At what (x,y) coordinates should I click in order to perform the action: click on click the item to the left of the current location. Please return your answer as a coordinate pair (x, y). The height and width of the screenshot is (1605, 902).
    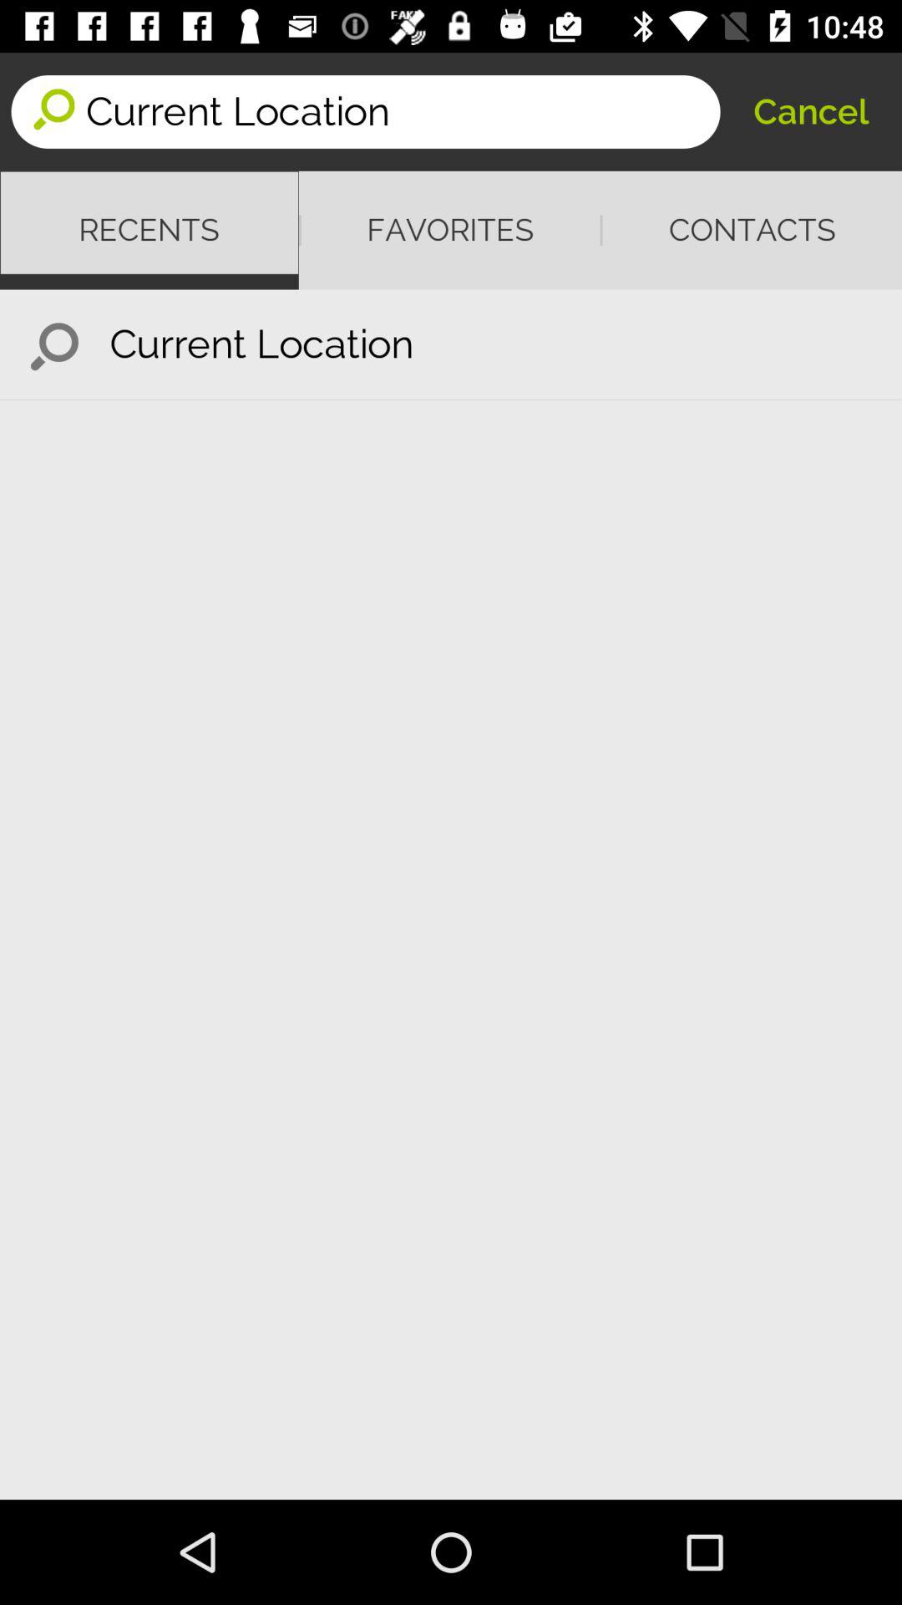
    Looking at the image, I should click on (55, 344).